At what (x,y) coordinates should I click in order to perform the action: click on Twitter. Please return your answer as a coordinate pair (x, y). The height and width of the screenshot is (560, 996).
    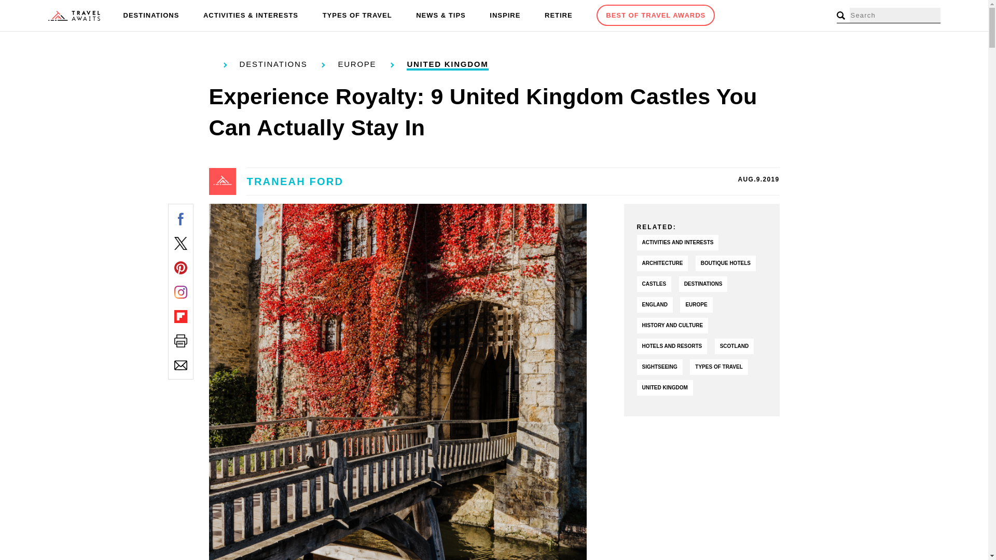
    Looking at the image, I should click on (181, 243).